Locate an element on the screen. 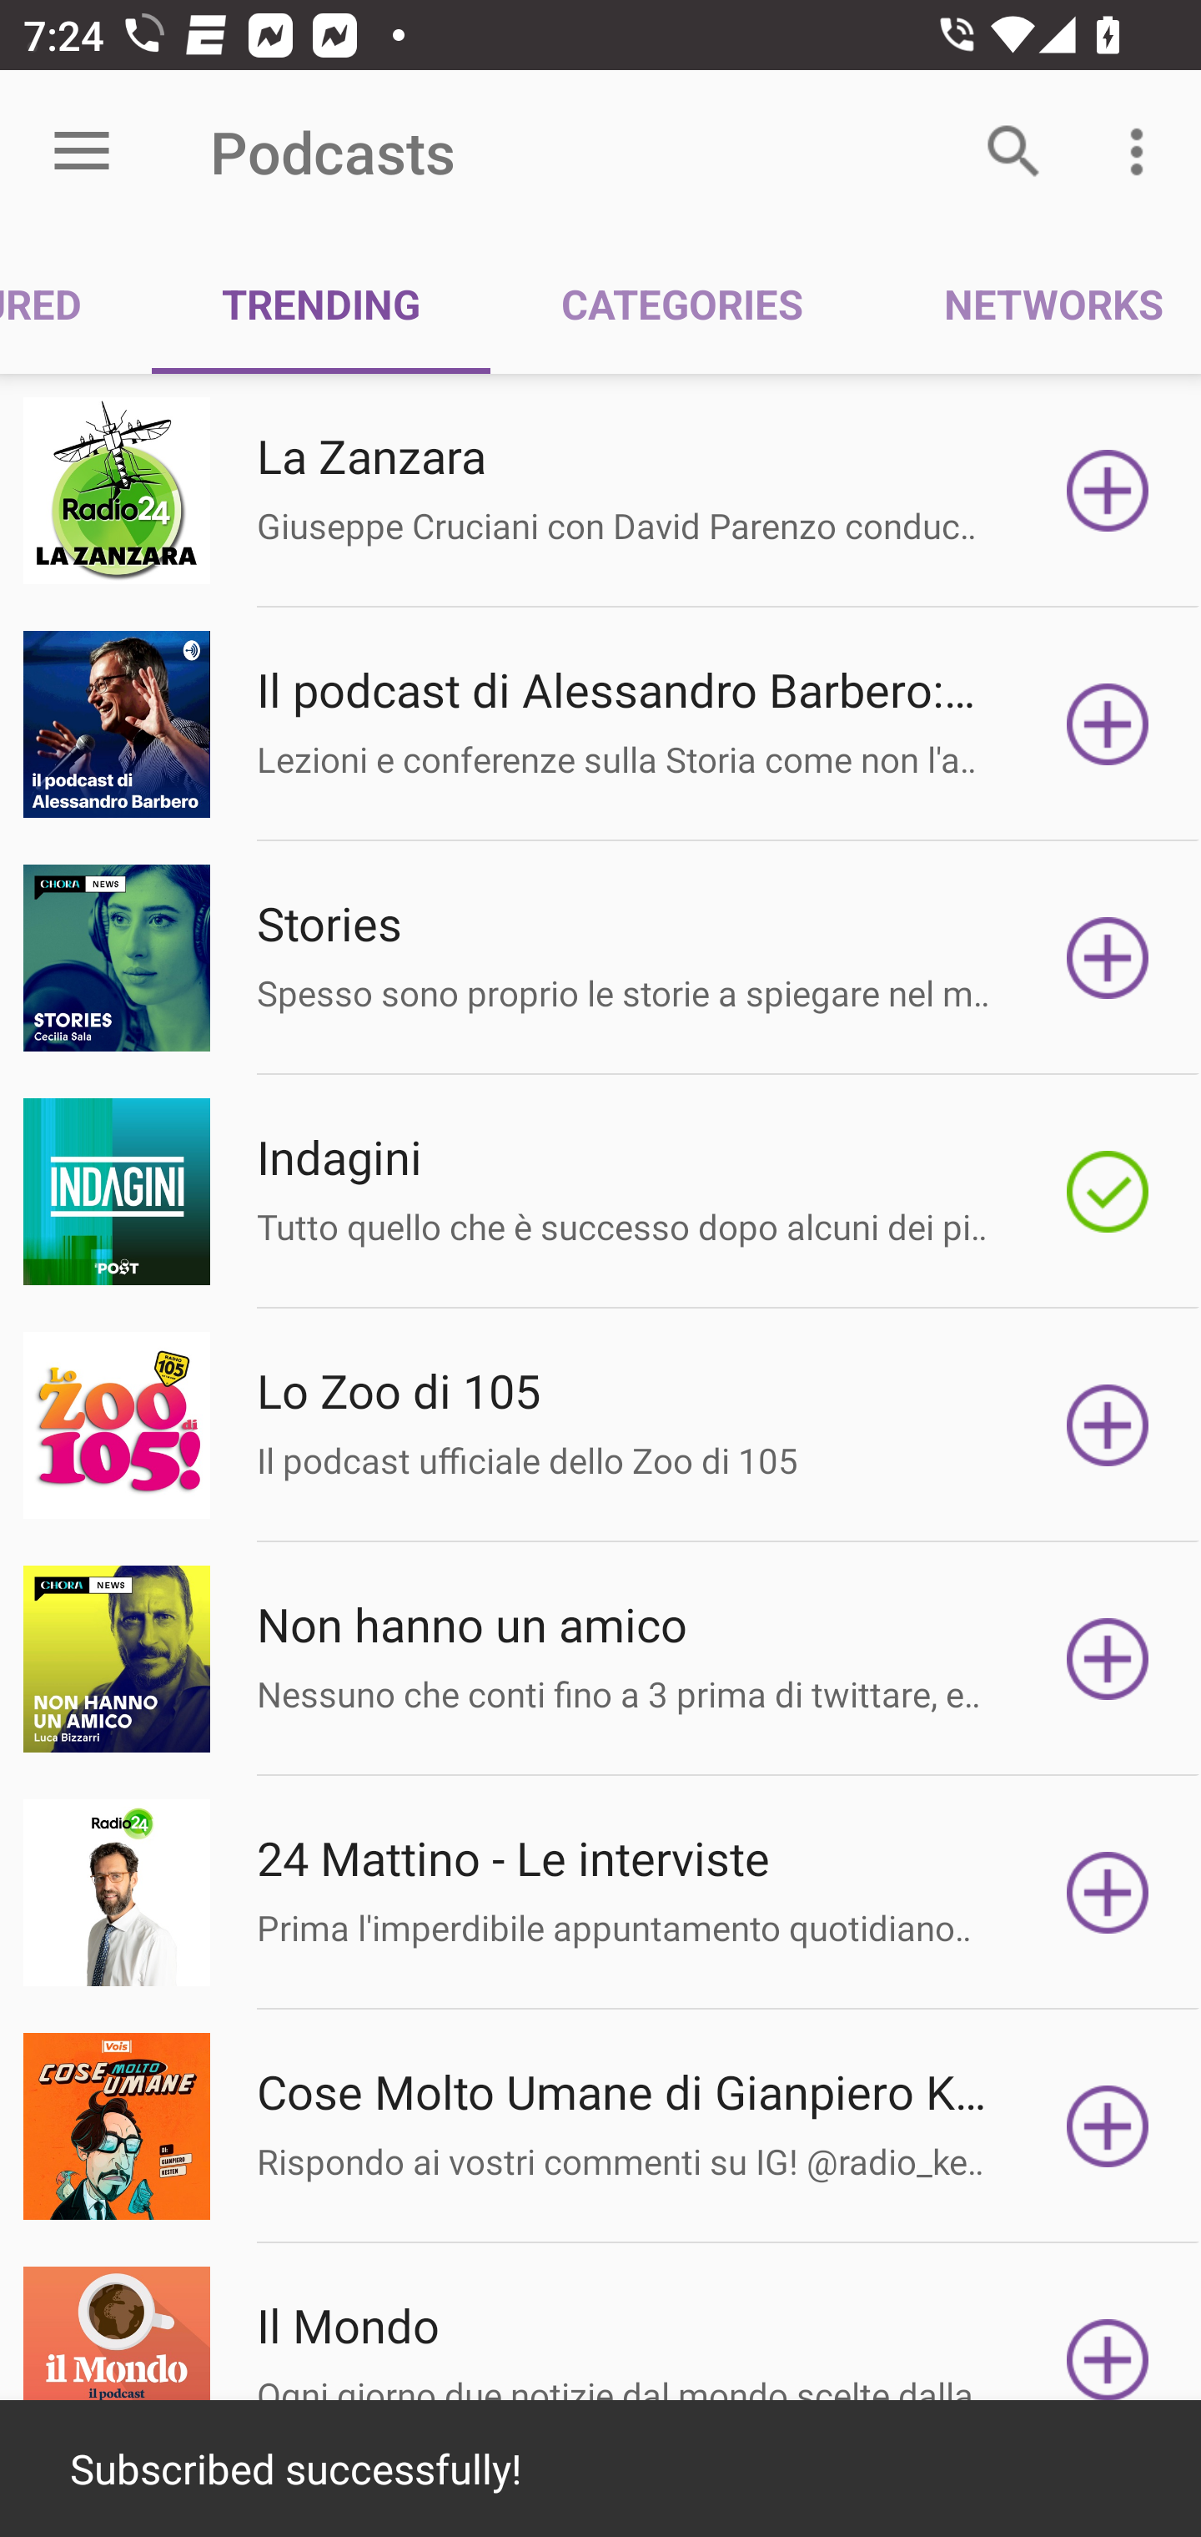 Image resolution: width=1201 pixels, height=2537 pixels. CATEGORIES is located at coordinates (681, 302).